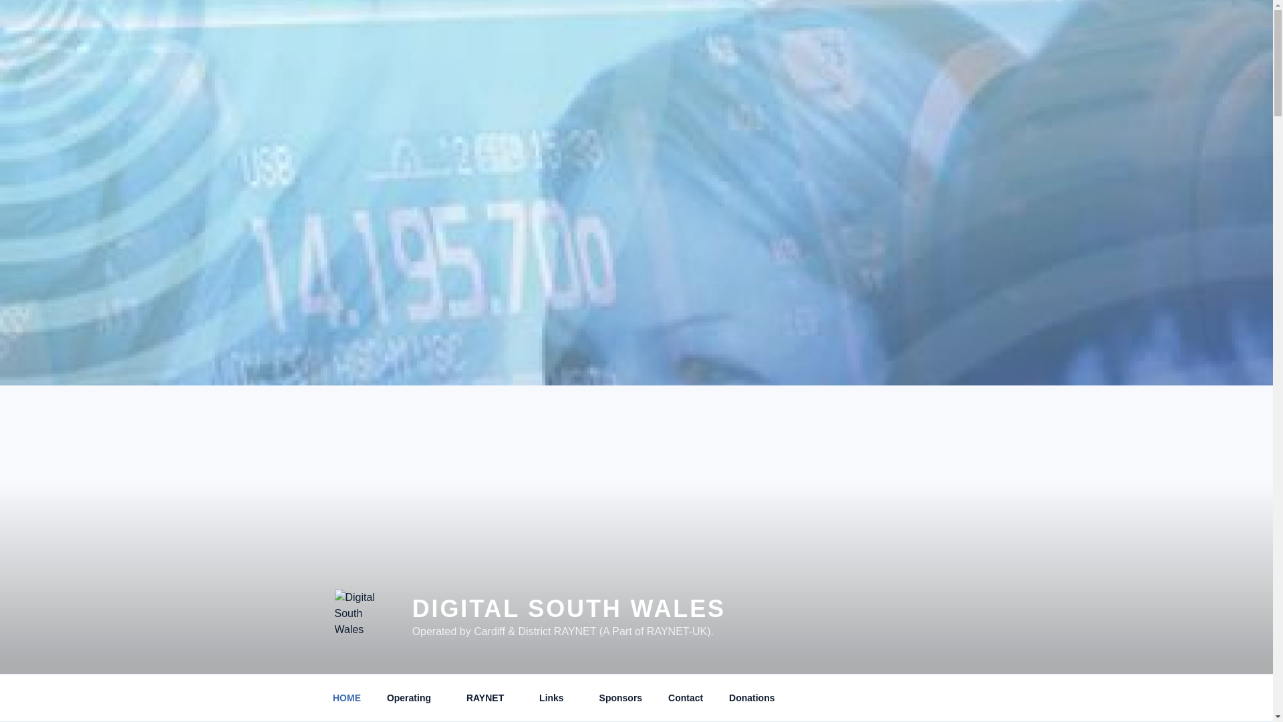 Image resolution: width=1283 pixels, height=722 pixels. Describe the element at coordinates (413, 698) in the screenshot. I see `Operating` at that location.